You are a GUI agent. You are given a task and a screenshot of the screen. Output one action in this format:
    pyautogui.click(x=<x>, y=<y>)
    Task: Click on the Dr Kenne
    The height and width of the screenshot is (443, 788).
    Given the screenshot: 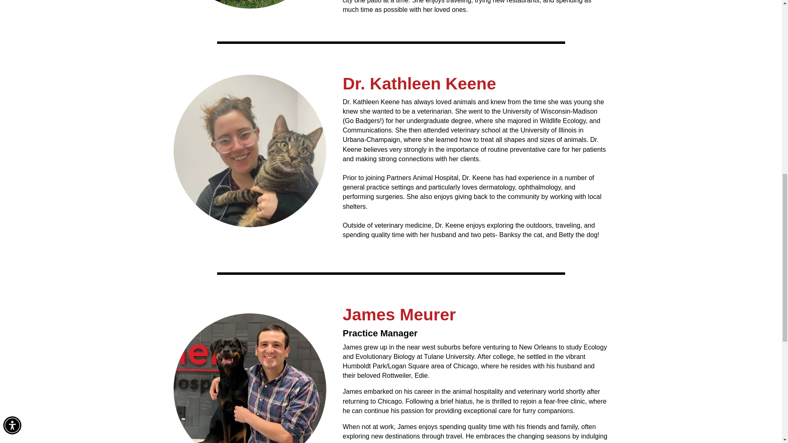 What is the action you would take?
    pyautogui.click(x=250, y=151)
    